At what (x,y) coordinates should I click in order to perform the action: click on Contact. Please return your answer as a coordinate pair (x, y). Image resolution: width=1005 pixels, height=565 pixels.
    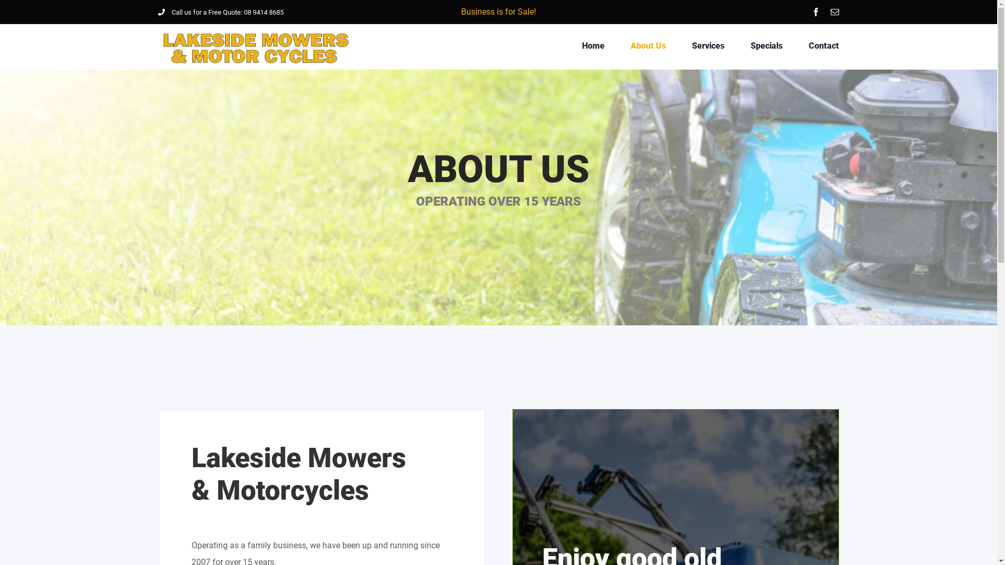
    Looking at the image, I should click on (824, 46).